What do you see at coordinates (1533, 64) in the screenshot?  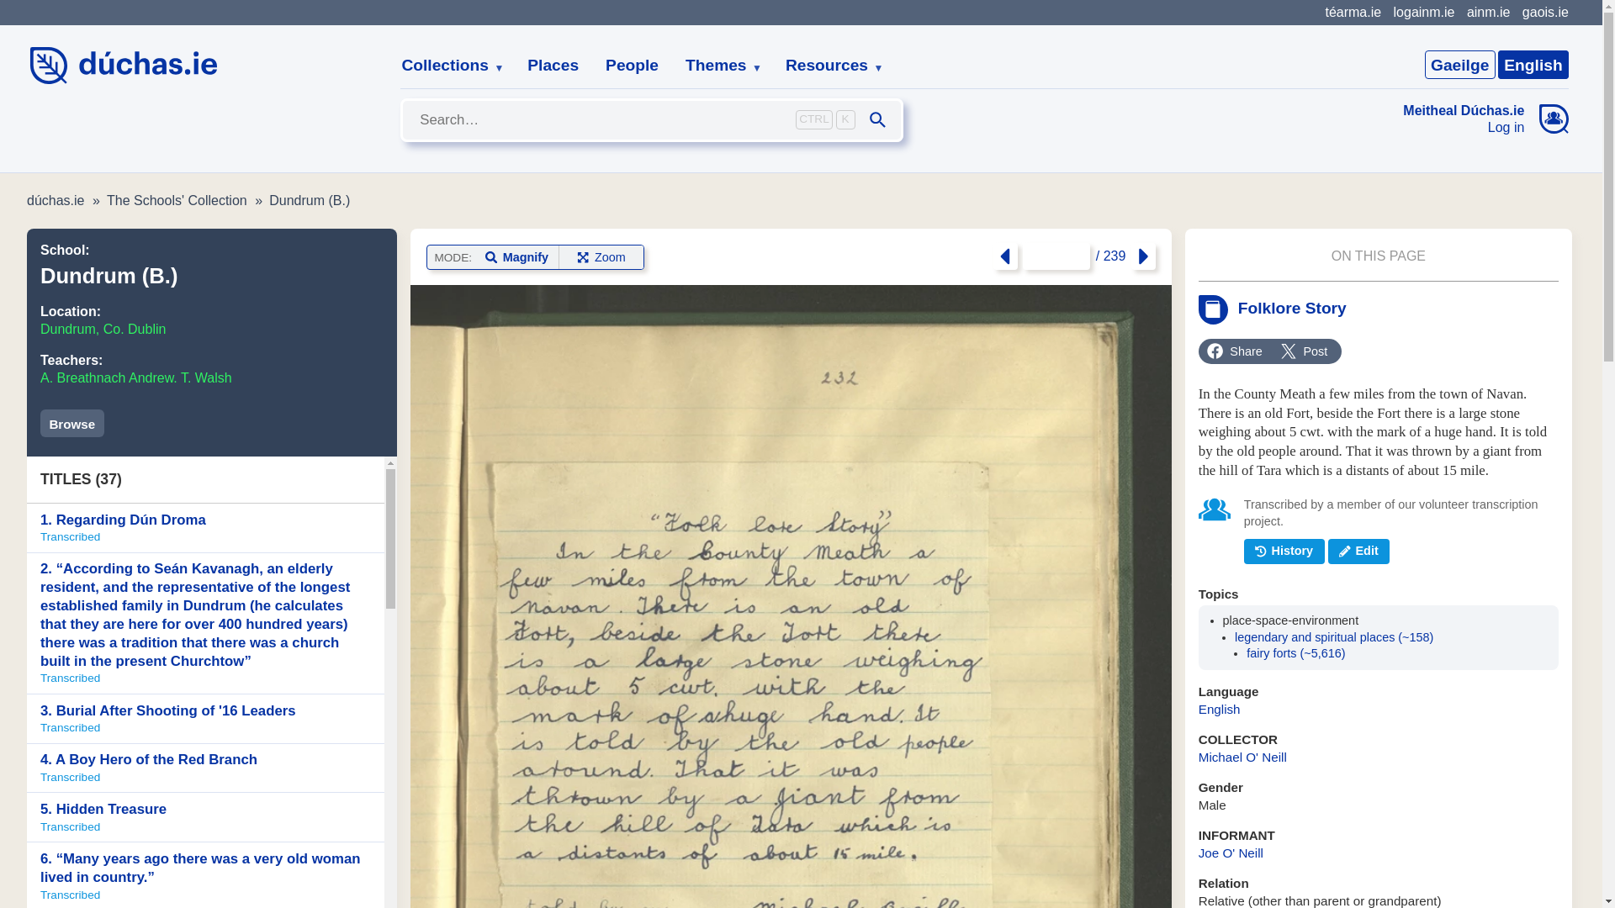 I see `English` at bounding box center [1533, 64].